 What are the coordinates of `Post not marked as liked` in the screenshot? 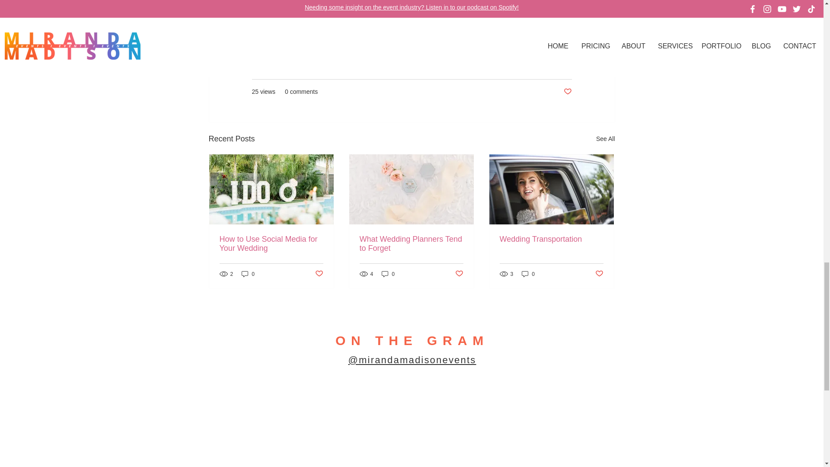 It's located at (567, 92).